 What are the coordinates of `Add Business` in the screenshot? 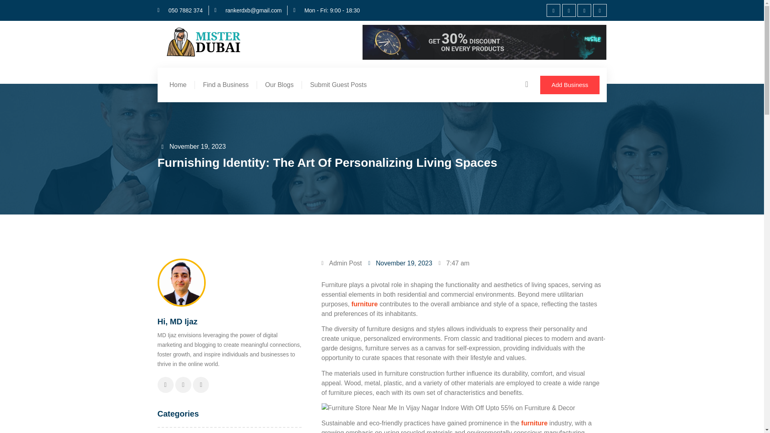 It's located at (570, 85).